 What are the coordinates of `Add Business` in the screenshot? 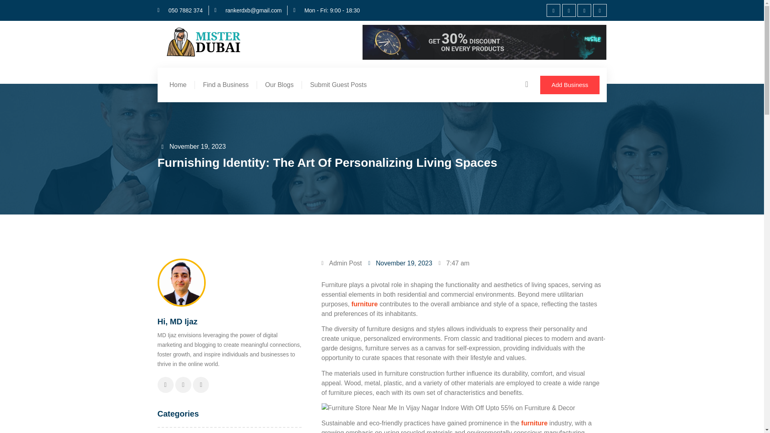 It's located at (570, 85).